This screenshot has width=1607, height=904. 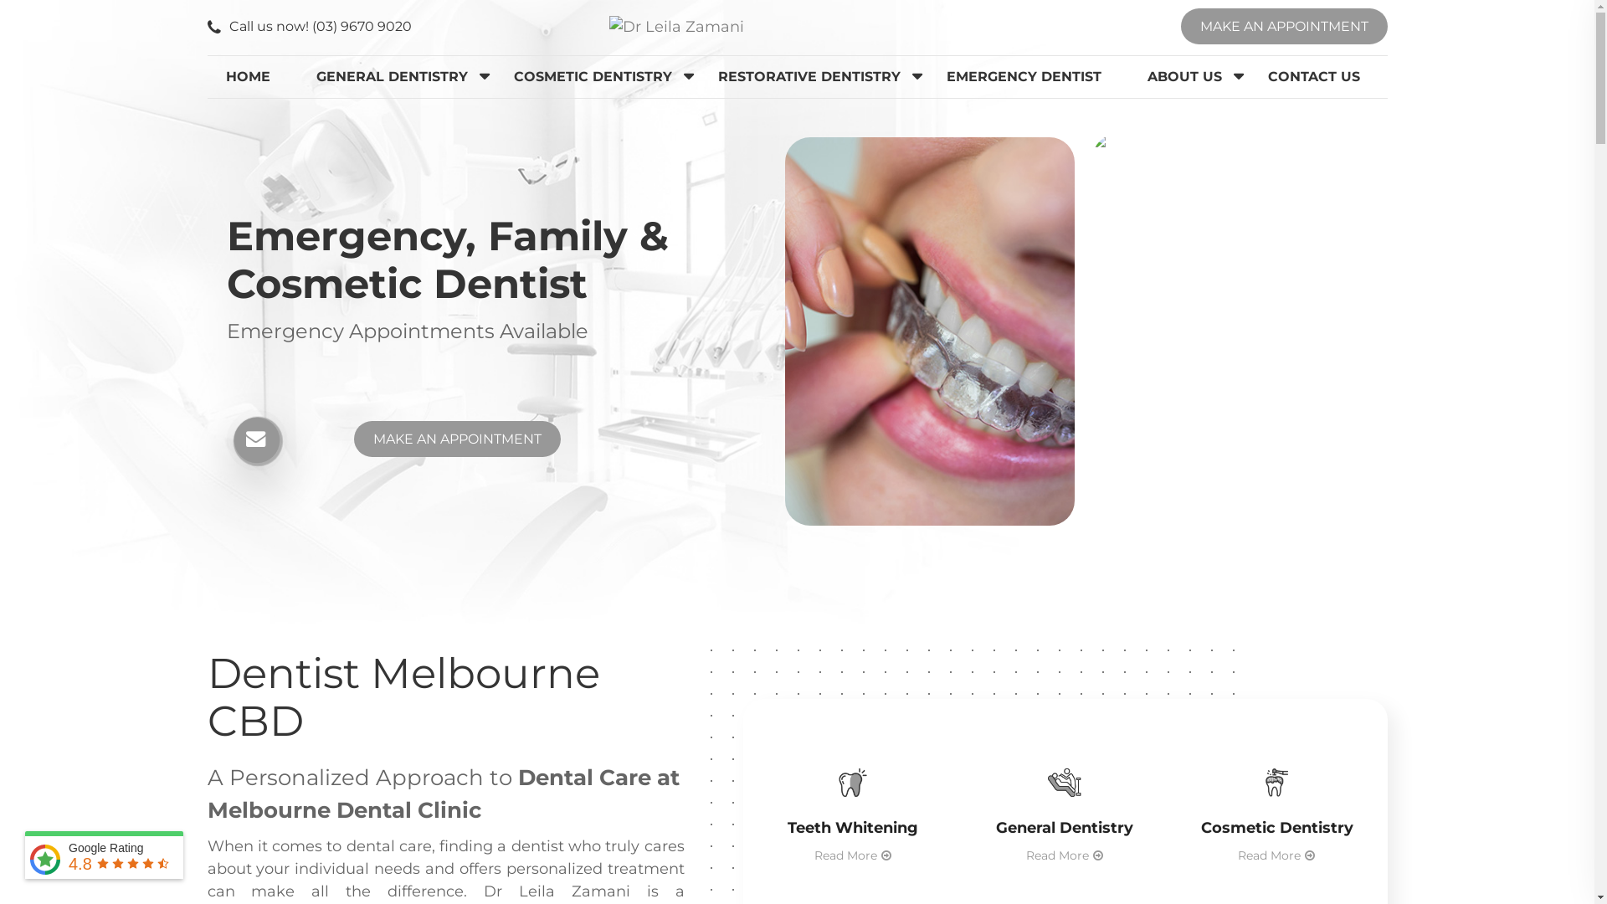 I want to click on MAKE AN APPOINTMENT, so click(x=1284, y=27).